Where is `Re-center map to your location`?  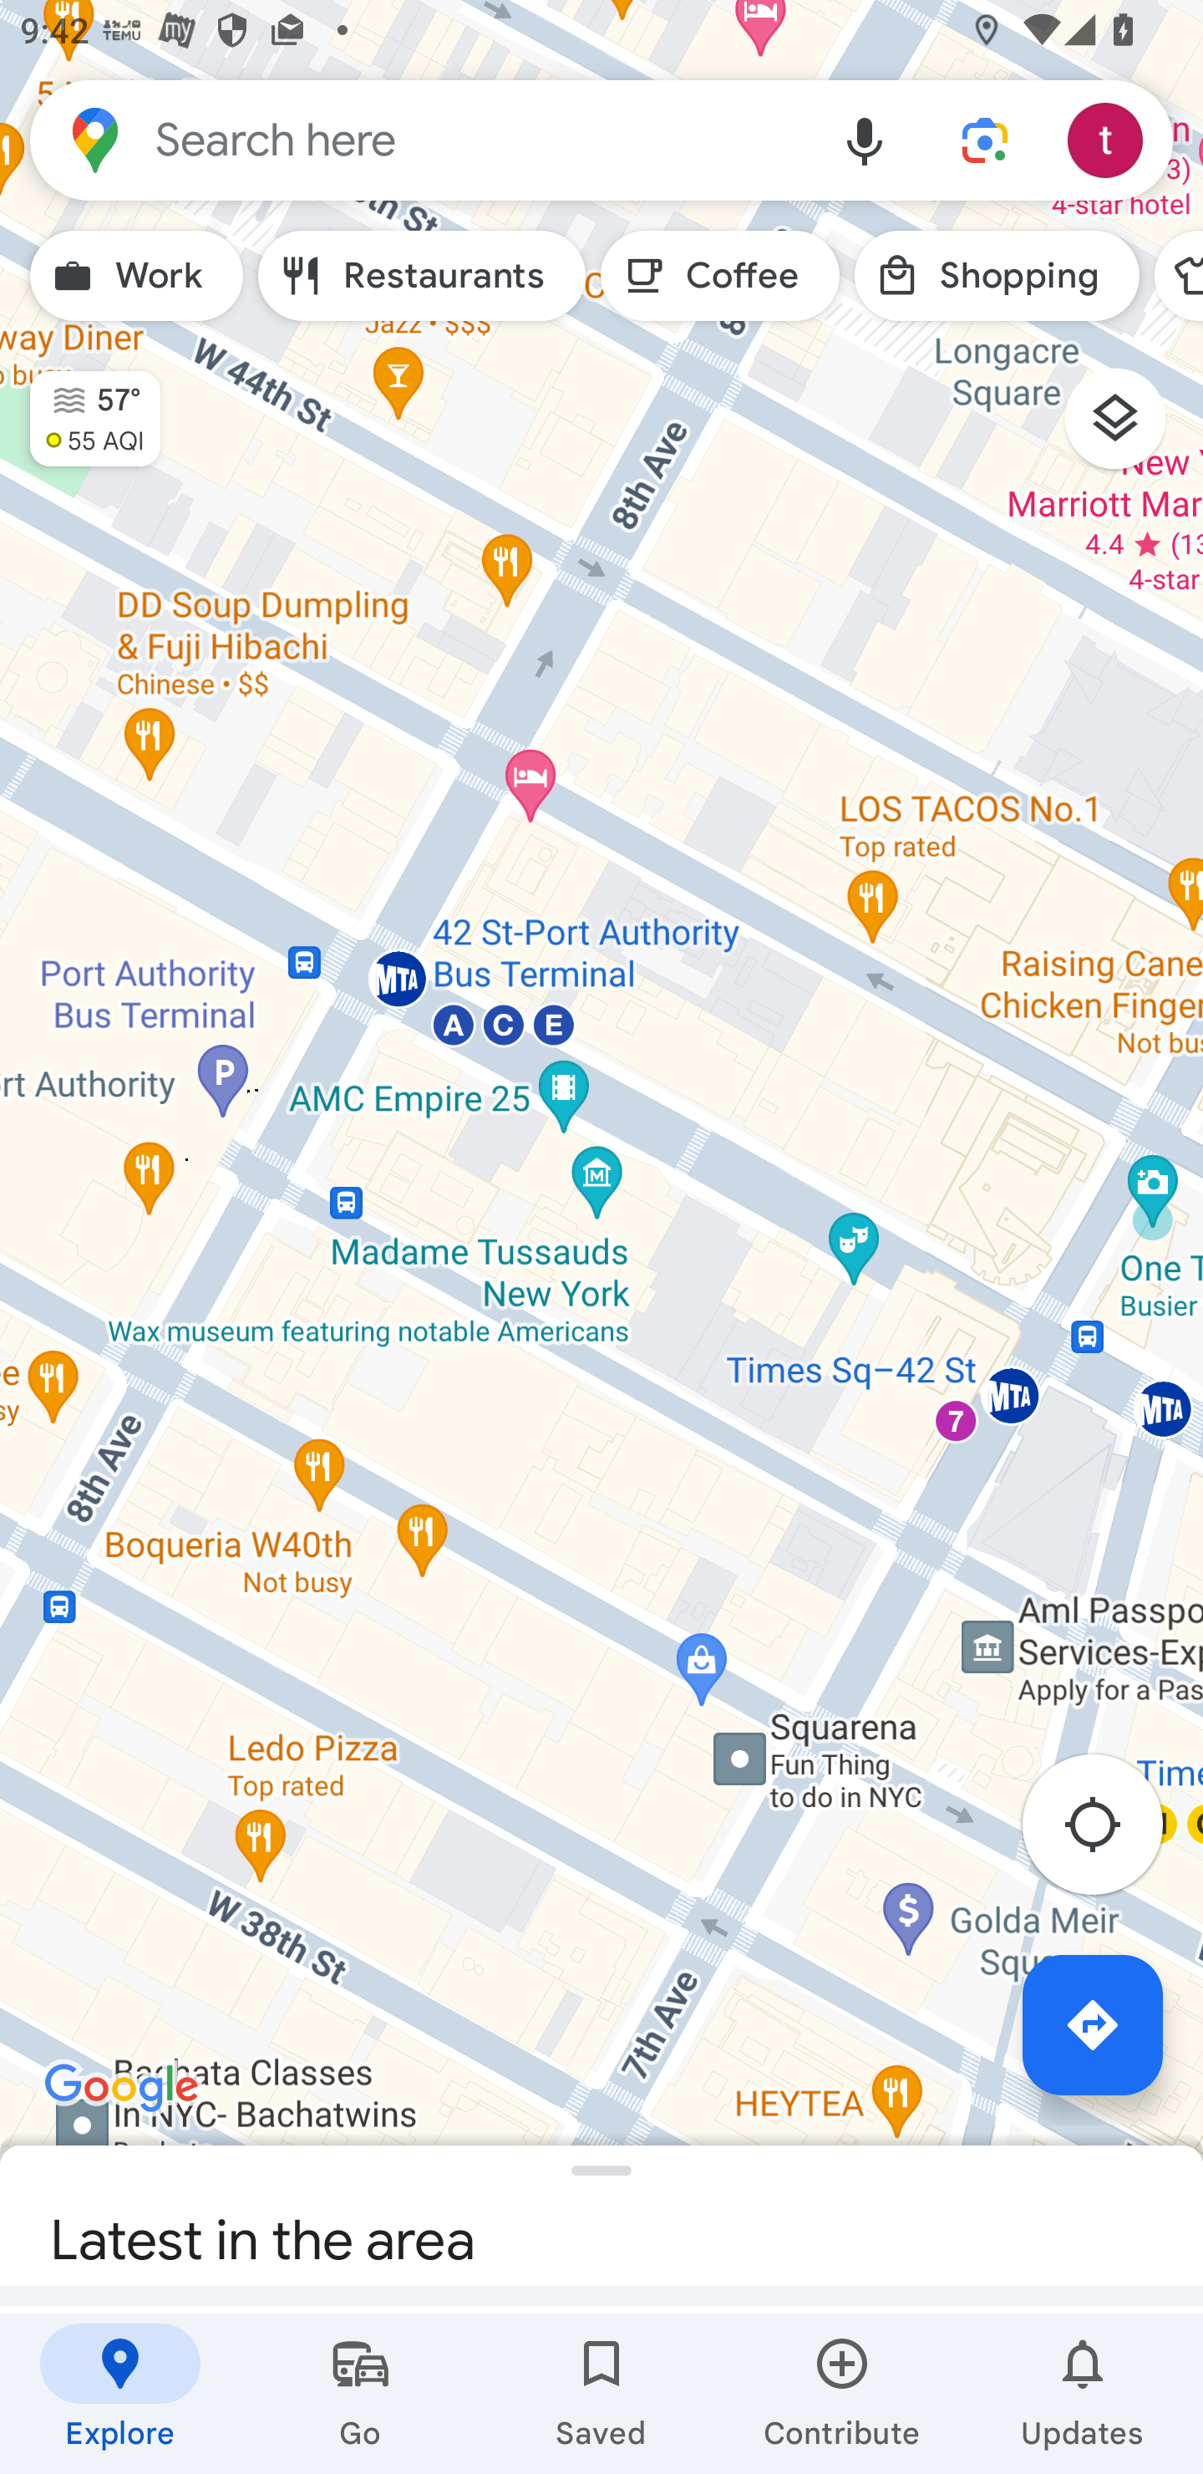 Re-center map to your location is located at coordinates (1108, 1832).